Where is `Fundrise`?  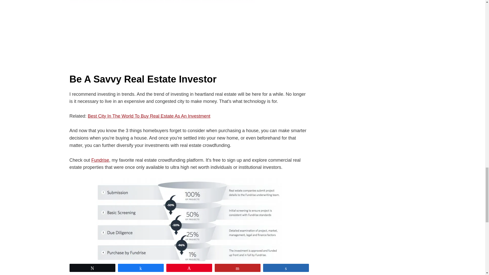
Fundrise is located at coordinates (100, 160).